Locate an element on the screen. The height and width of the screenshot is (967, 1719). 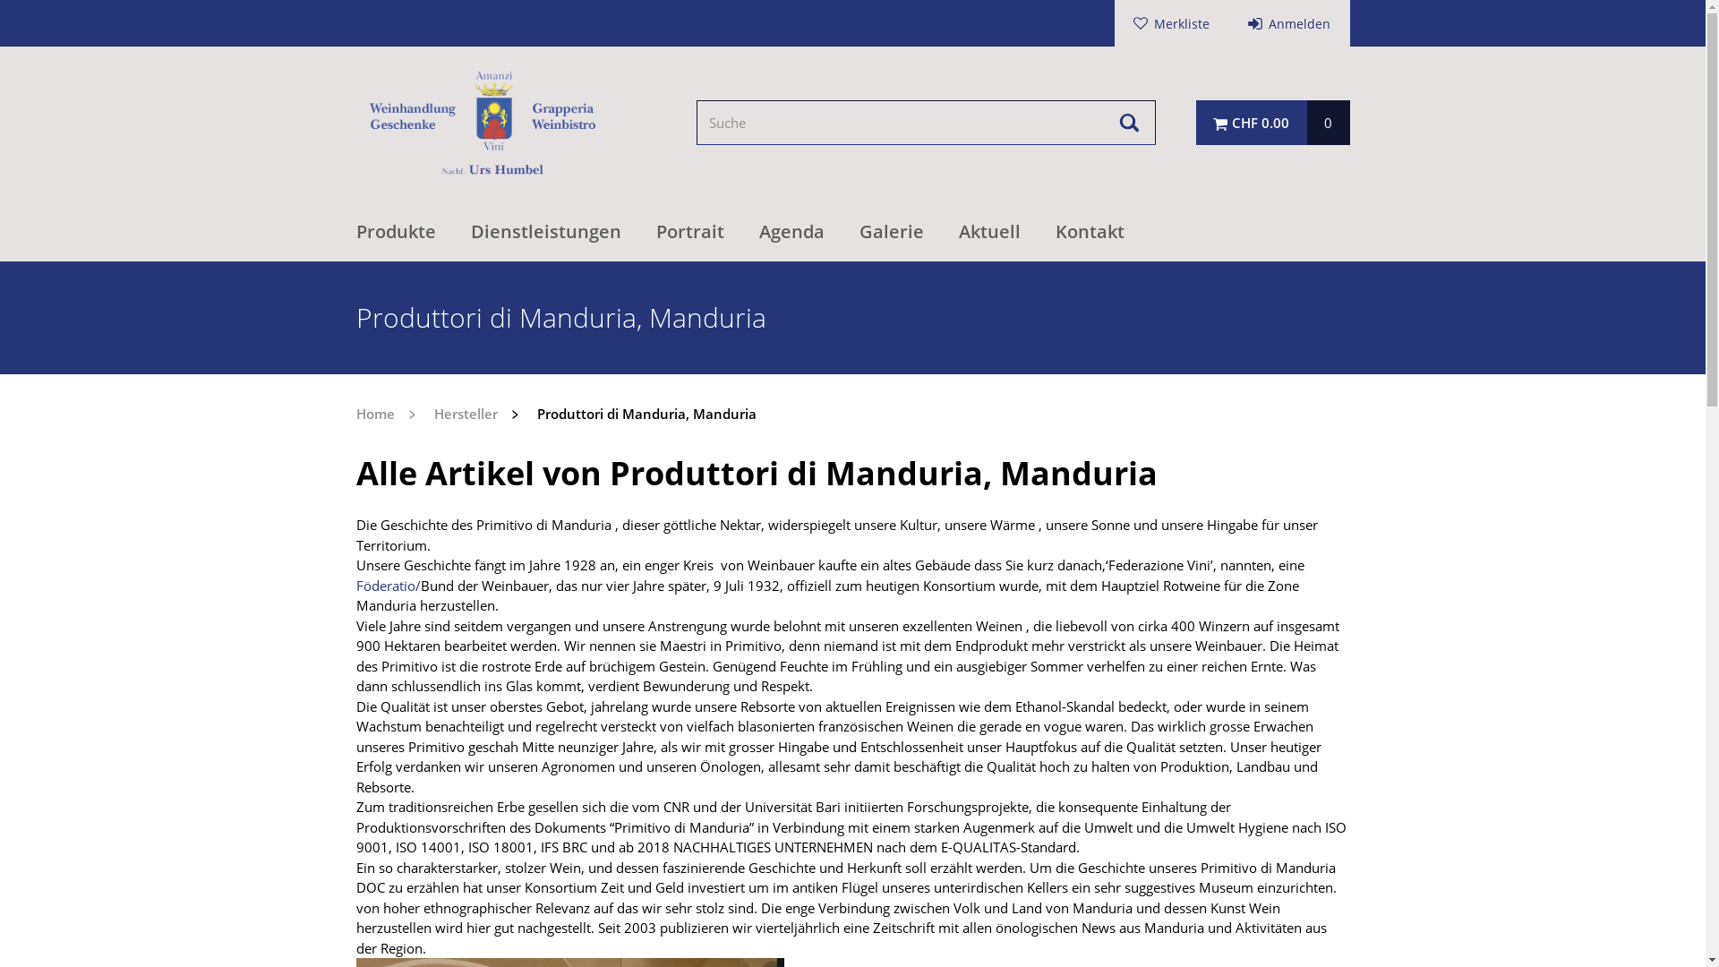
Produkte is located at coordinates (414, 233).